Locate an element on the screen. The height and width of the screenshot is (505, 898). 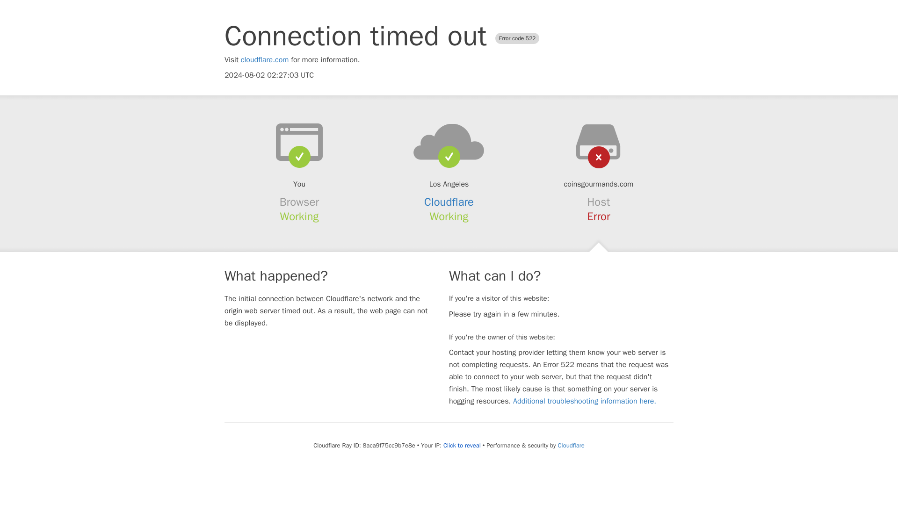
Additional troubleshooting information here. is located at coordinates (585, 401).